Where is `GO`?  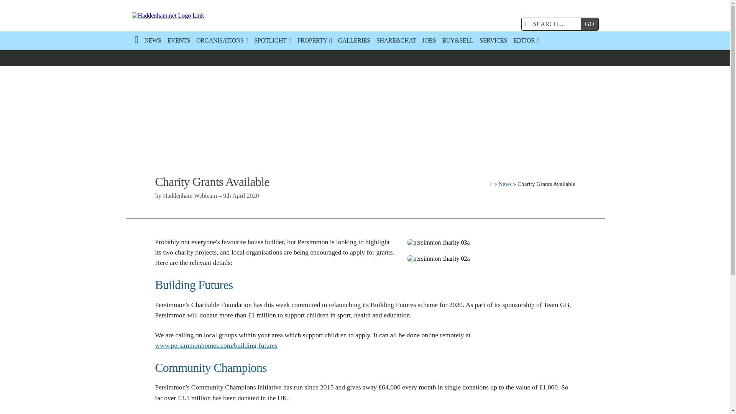
GO is located at coordinates (590, 24).